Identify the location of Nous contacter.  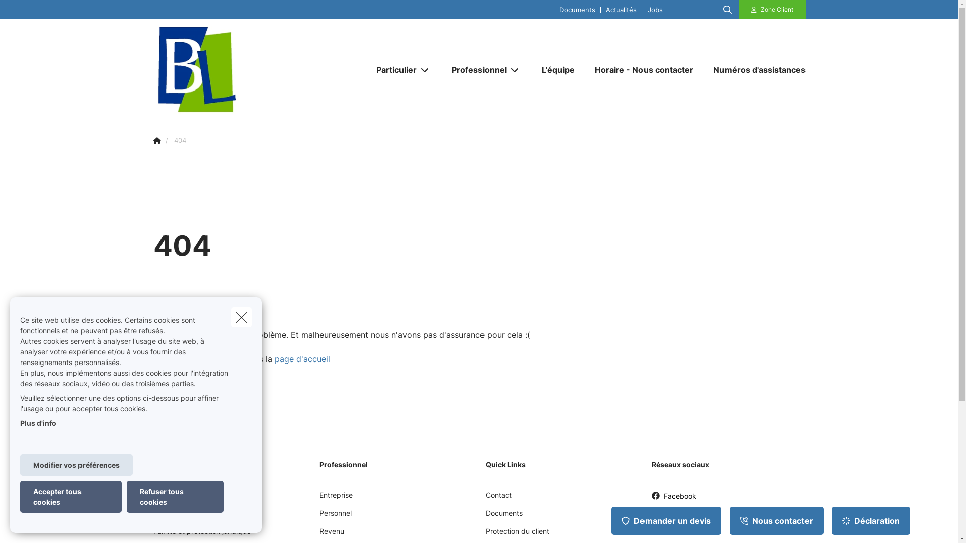
(777, 521).